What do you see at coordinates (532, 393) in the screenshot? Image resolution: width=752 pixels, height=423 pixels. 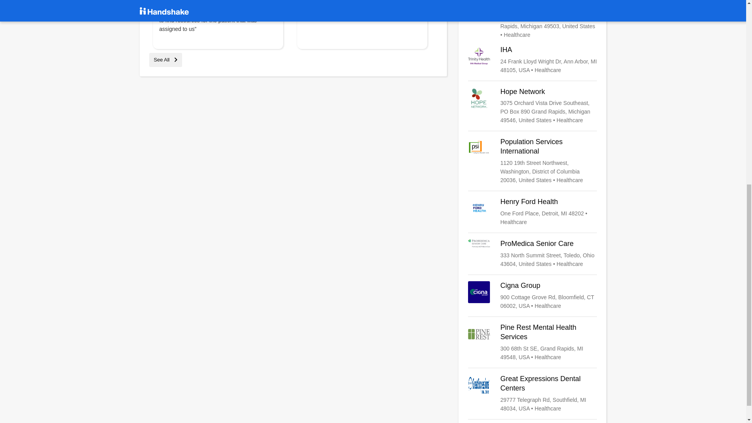 I see `Great Expressions Dental Centers` at bounding box center [532, 393].